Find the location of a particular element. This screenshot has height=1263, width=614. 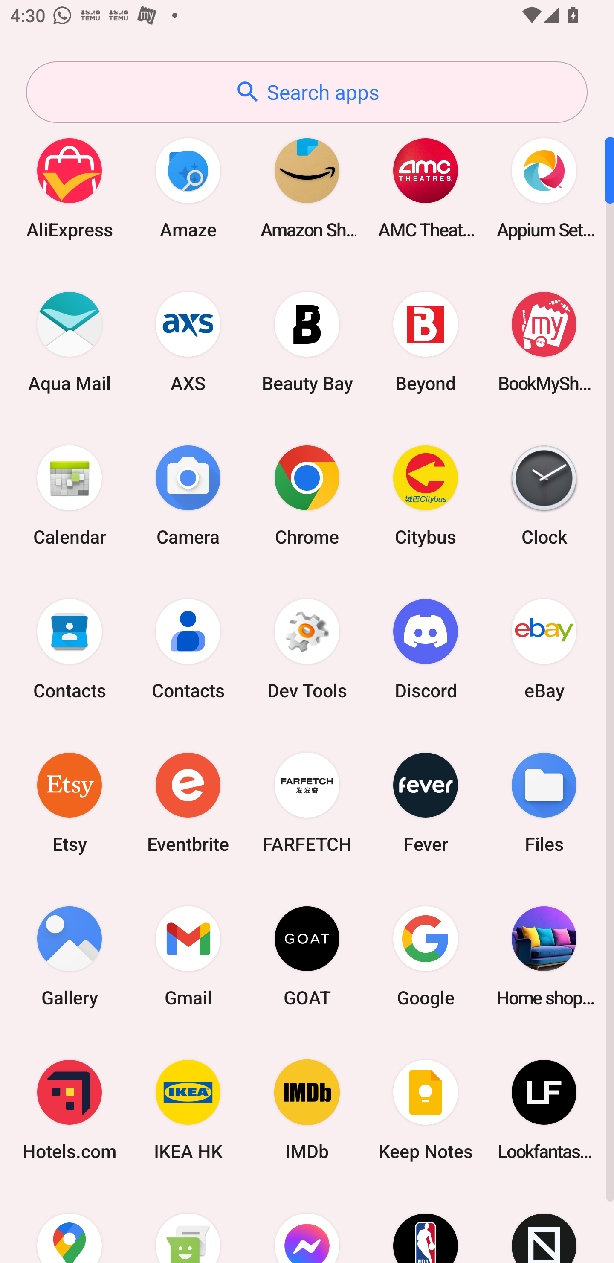

Clock is located at coordinates (544, 495).